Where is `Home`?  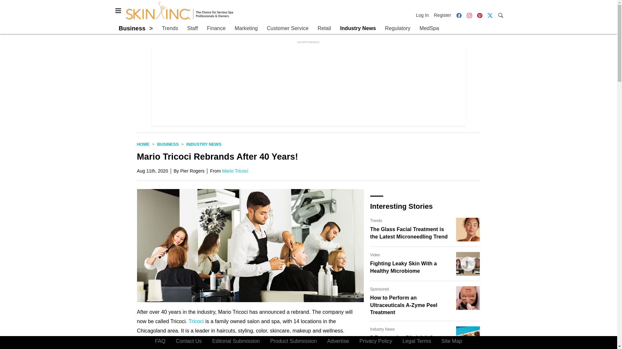
Home is located at coordinates (143, 144).